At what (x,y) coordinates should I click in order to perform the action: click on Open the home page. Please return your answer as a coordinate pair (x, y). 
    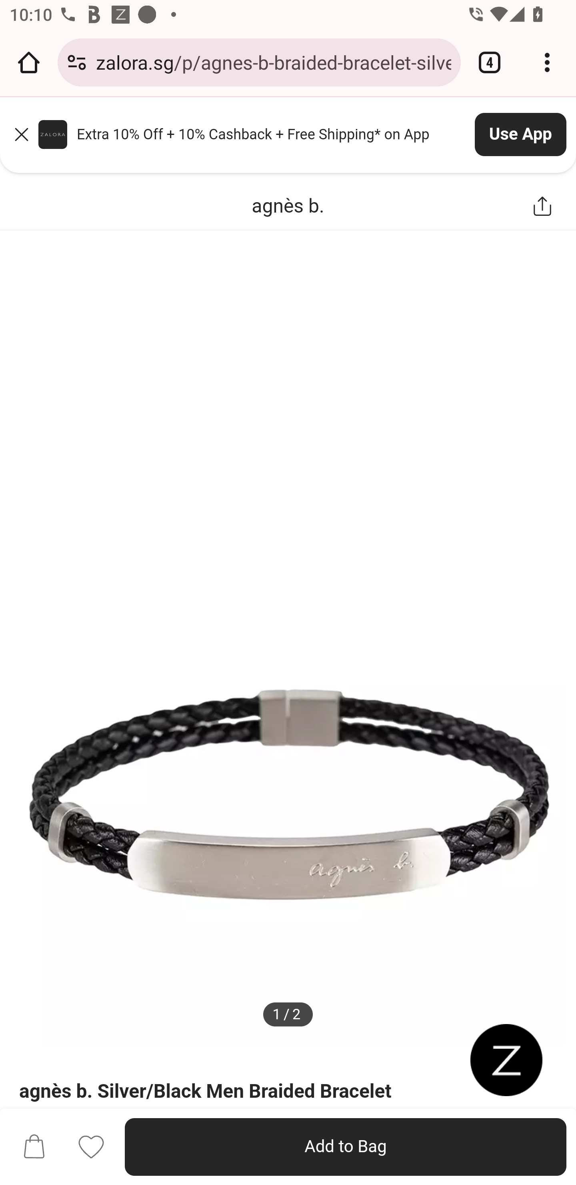
    Looking at the image, I should click on (29, 62).